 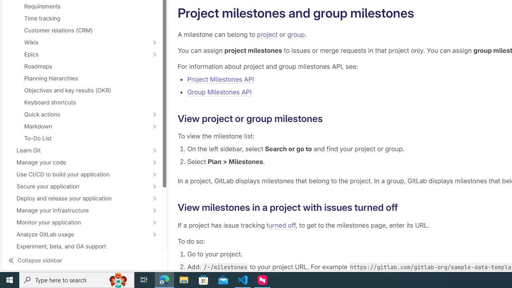 What do you see at coordinates (77, 162) in the screenshot?
I see `Manage your code` at bounding box center [77, 162].